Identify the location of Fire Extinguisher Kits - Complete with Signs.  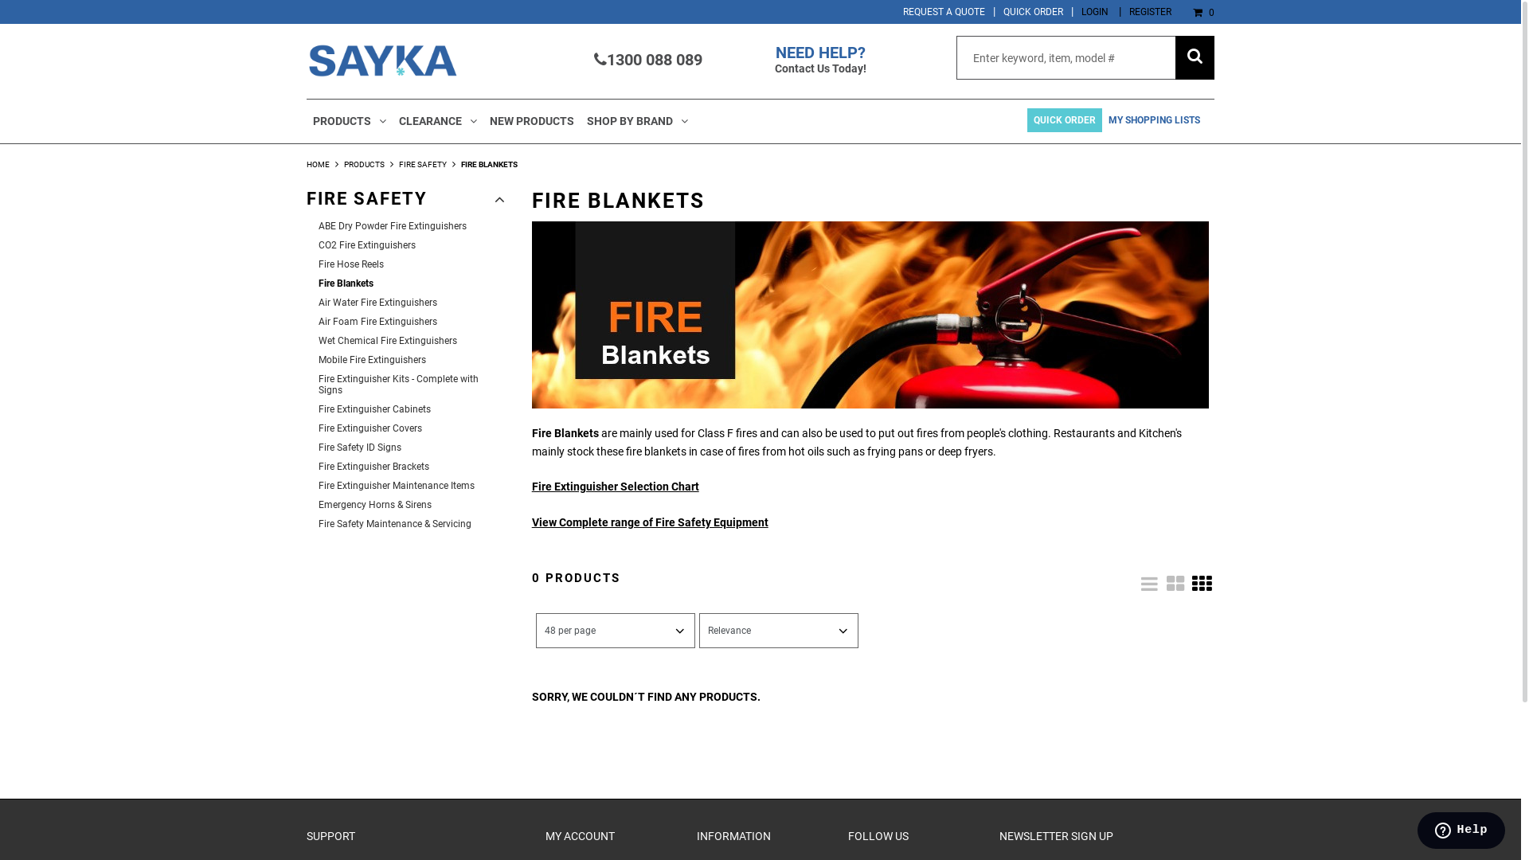
(412, 385).